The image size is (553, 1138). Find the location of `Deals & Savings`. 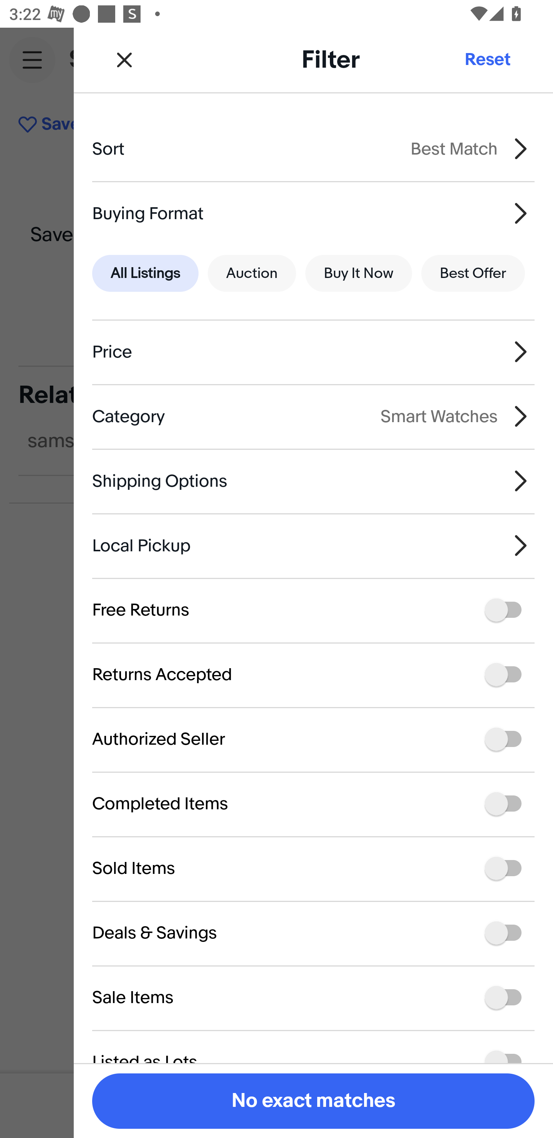

Deals & Savings is located at coordinates (313, 933).